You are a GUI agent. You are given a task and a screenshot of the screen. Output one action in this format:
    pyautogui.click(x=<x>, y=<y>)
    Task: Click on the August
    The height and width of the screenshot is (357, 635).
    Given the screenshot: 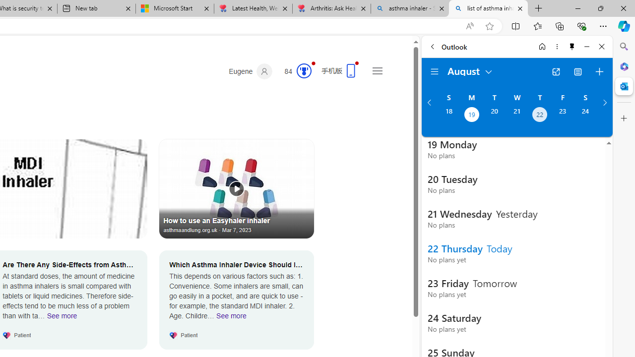 What is the action you would take?
    pyautogui.click(x=470, y=70)
    